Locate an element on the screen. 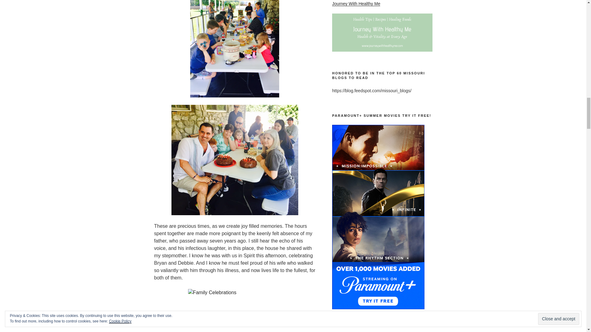 The width and height of the screenshot is (591, 332). Birthday cake time is located at coordinates (235, 160).